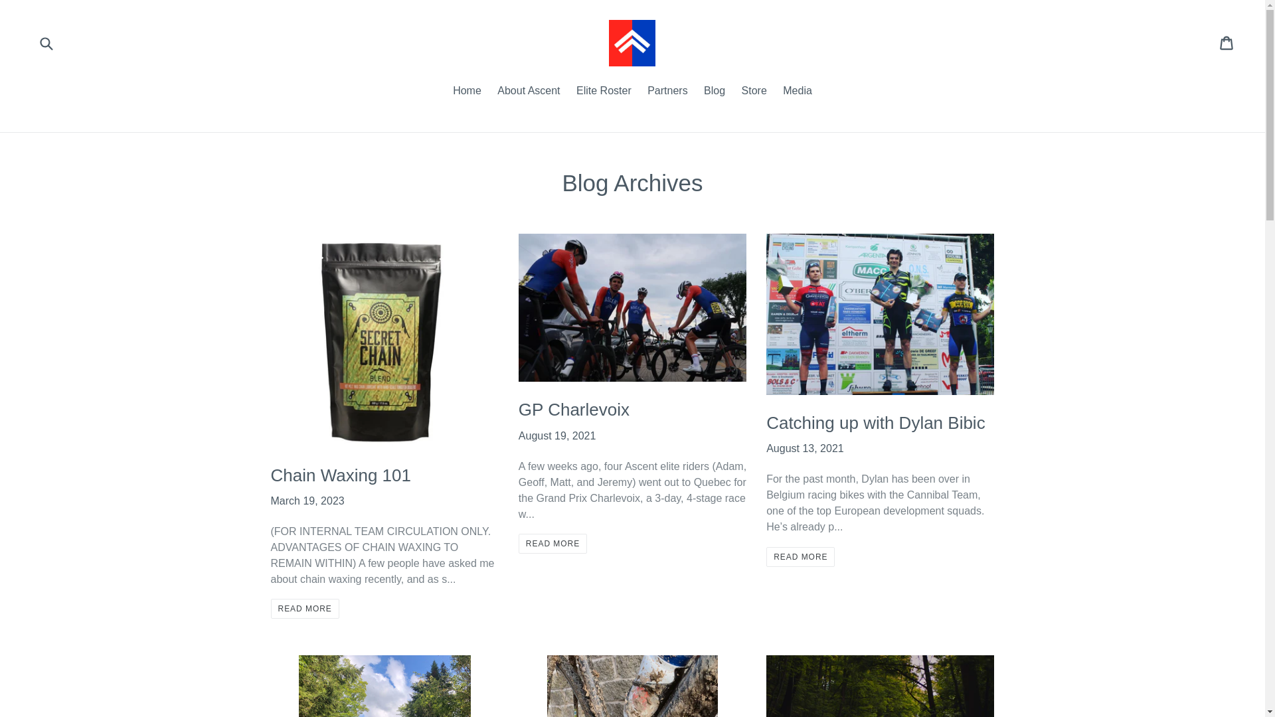  What do you see at coordinates (552, 543) in the screenshot?
I see `READ MORE` at bounding box center [552, 543].